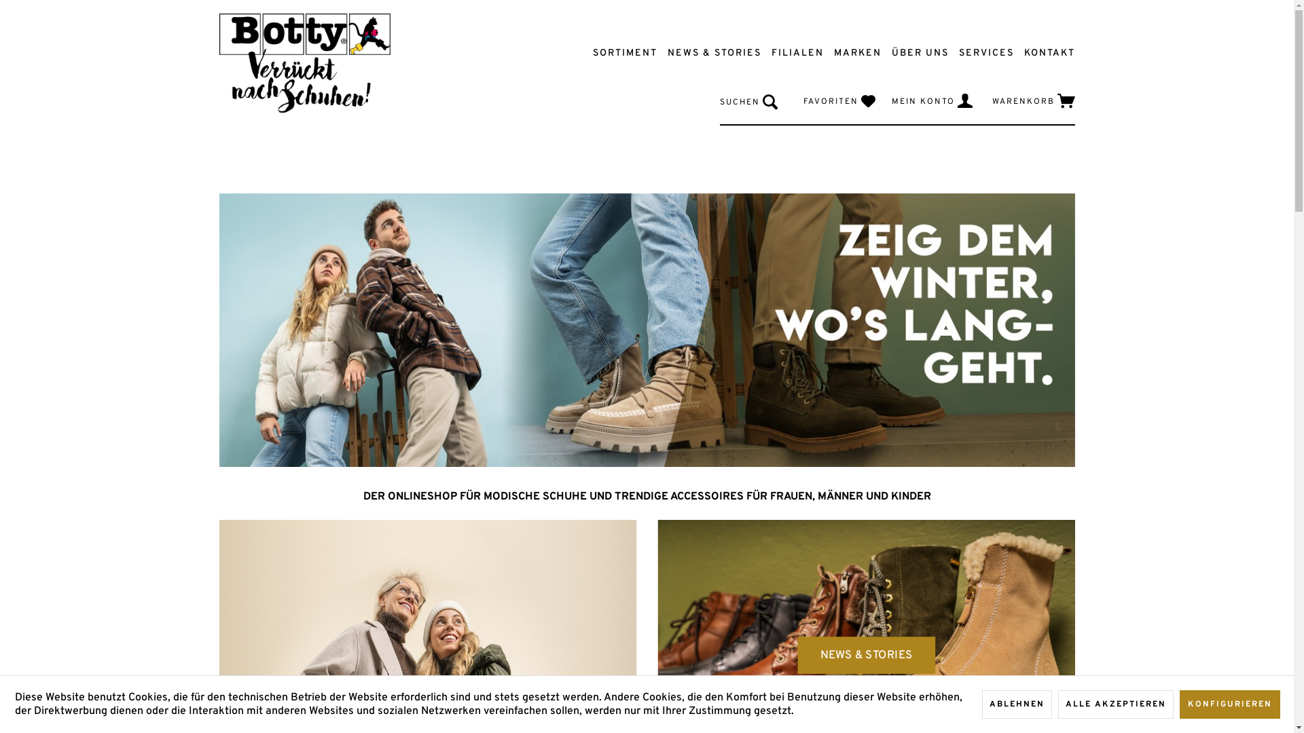  What do you see at coordinates (1044, 53) in the screenshot?
I see `KONTAKT` at bounding box center [1044, 53].